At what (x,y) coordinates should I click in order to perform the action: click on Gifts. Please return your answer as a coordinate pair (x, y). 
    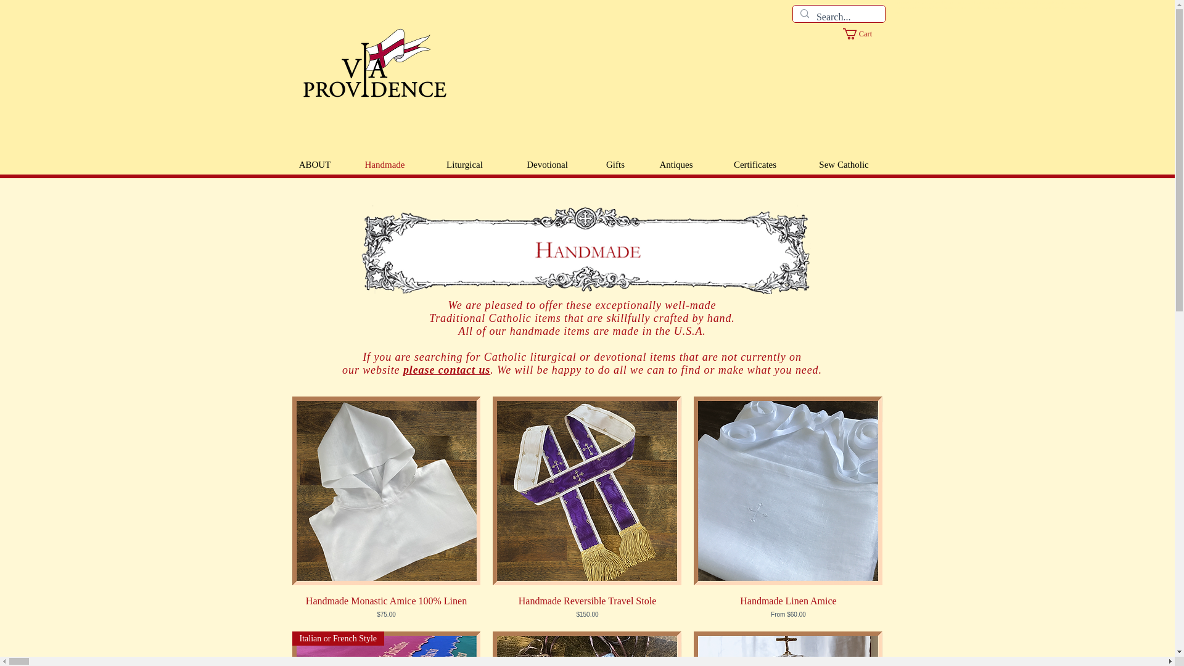
    Looking at the image, I should click on (615, 164).